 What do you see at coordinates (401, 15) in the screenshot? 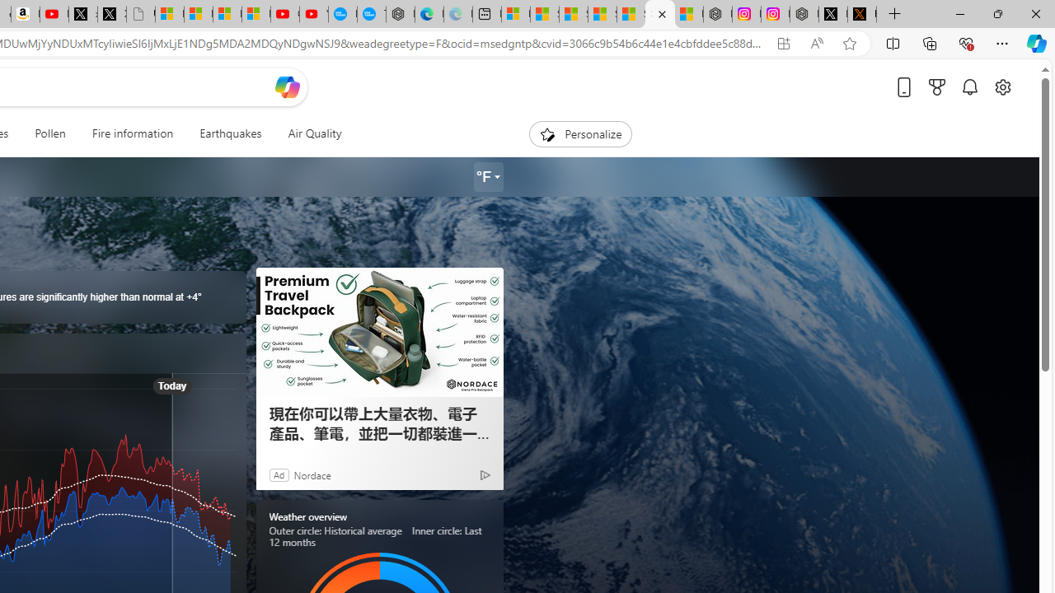
I see `Nordace - Nordace has arrived Hong Kong` at bounding box center [401, 15].